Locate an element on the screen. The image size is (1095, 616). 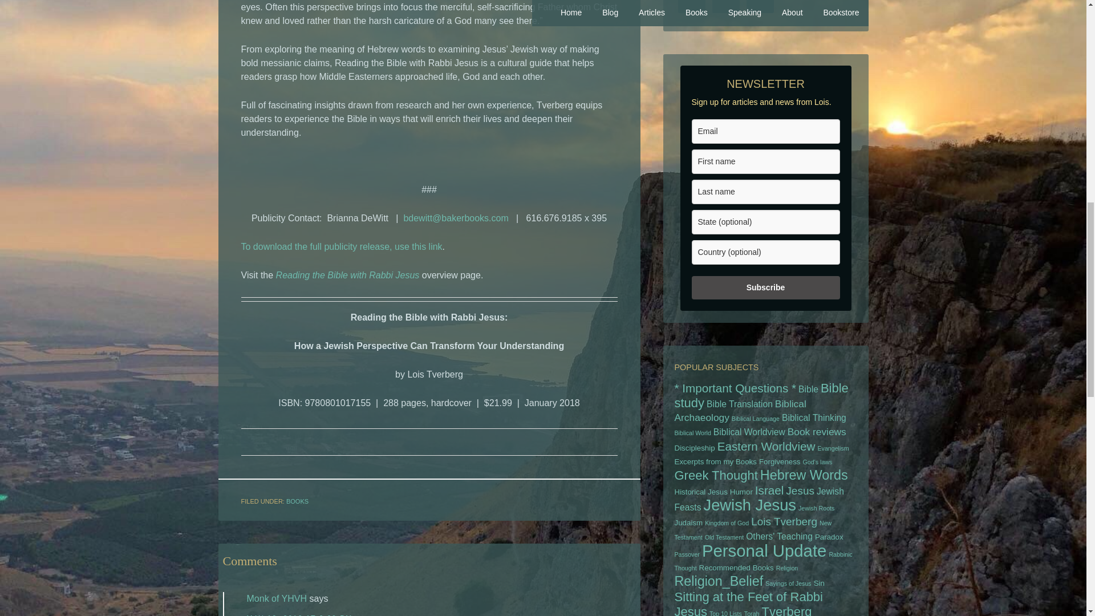
MAY 12, 2018 AT 2:29 PM is located at coordinates (299, 615).